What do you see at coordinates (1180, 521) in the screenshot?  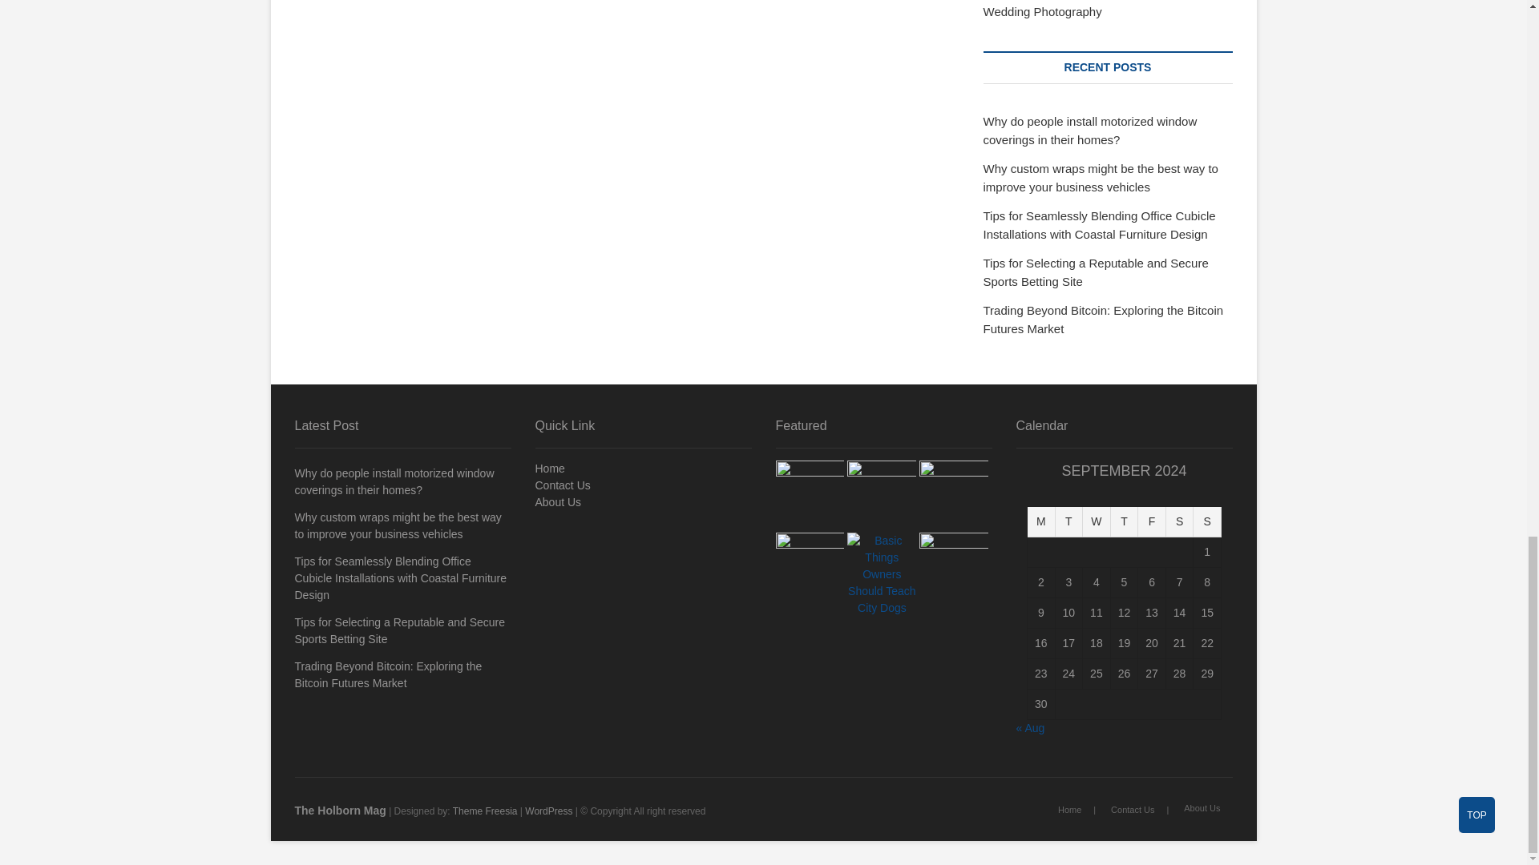 I see `Saturday` at bounding box center [1180, 521].